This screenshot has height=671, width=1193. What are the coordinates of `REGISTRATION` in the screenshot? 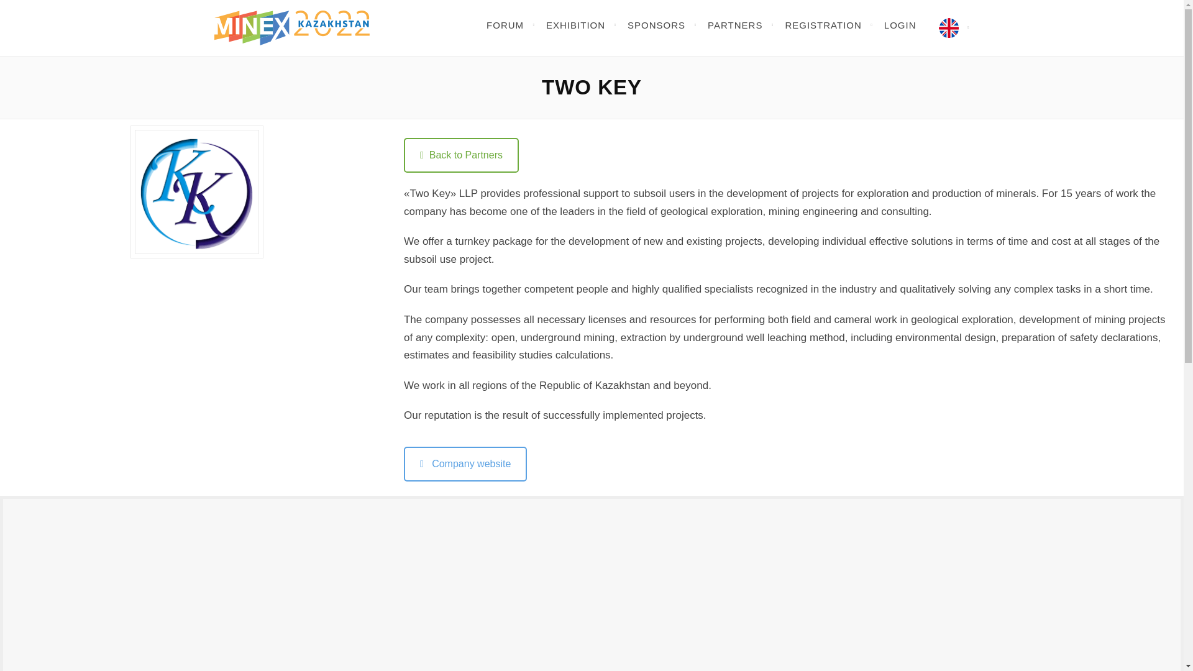 It's located at (823, 25).